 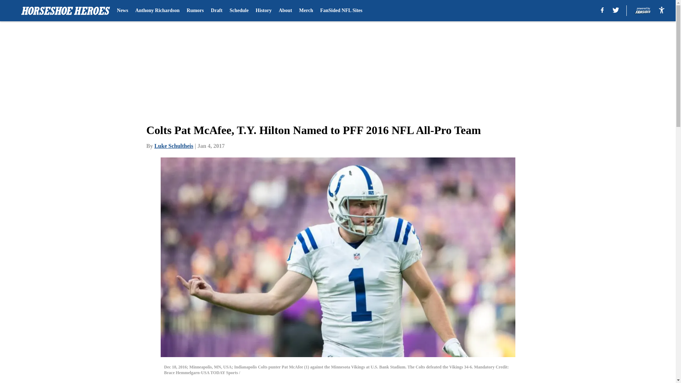 What do you see at coordinates (174, 146) in the screenshot?
I see `Luke Schultheis` at bounding box center [174, 146].